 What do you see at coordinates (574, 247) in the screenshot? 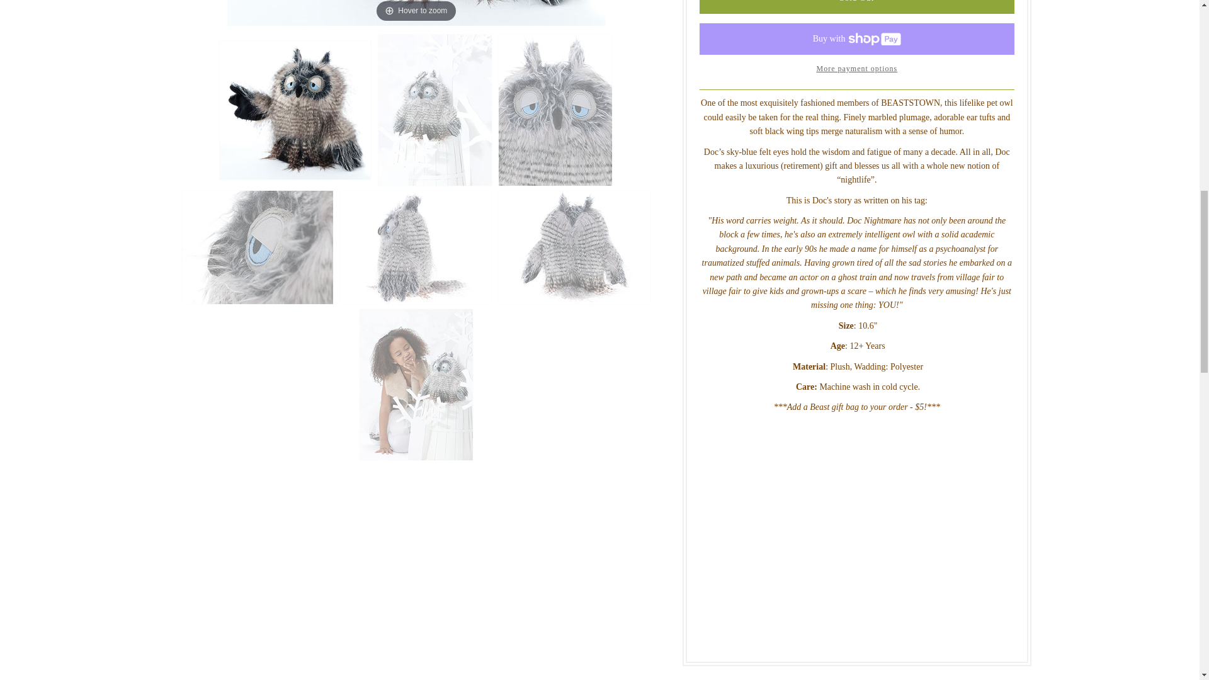
I see `Doc Nightmare` at bounding box center [574, 247].